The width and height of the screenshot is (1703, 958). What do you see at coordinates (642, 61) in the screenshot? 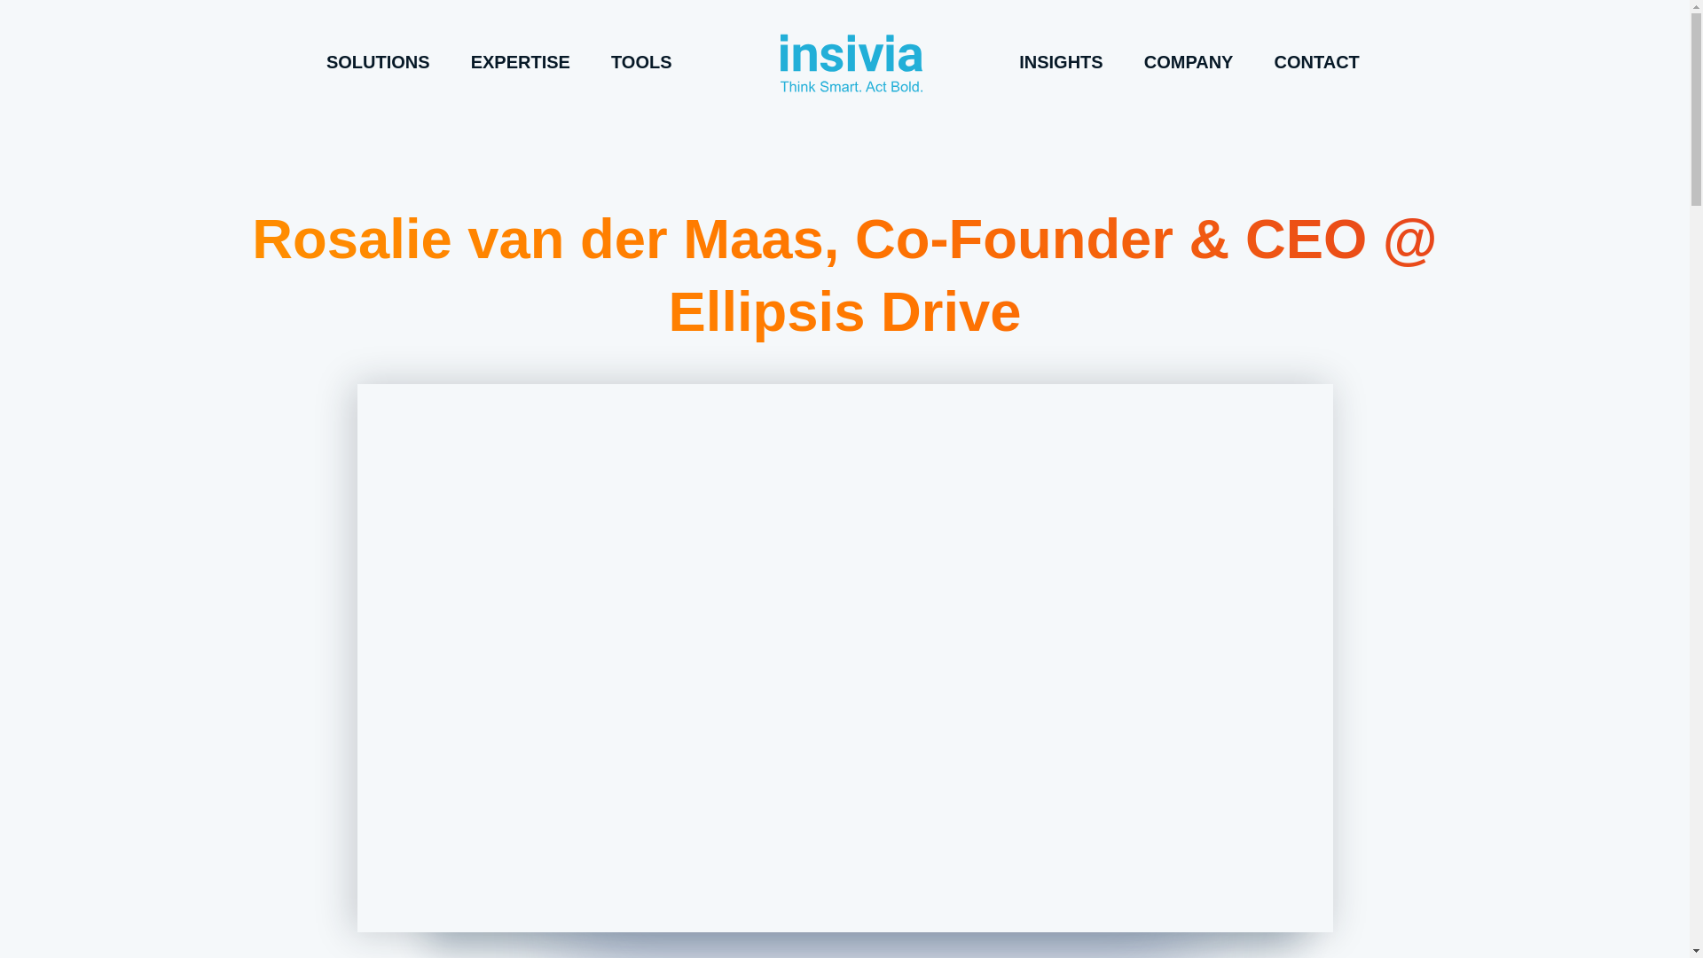
I see `TOOLS` at bounding box center [642, 61].